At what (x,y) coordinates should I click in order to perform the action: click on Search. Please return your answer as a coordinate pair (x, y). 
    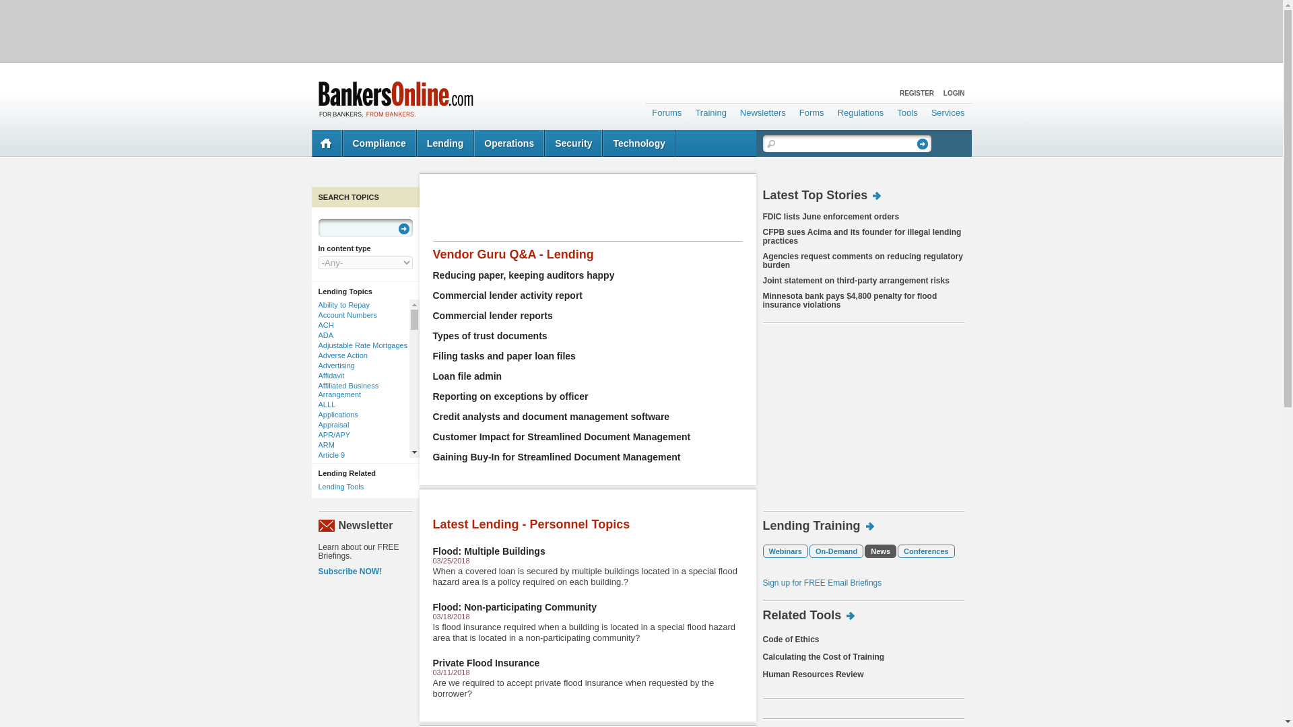
    Looking at the image, I should click on (923, 144).